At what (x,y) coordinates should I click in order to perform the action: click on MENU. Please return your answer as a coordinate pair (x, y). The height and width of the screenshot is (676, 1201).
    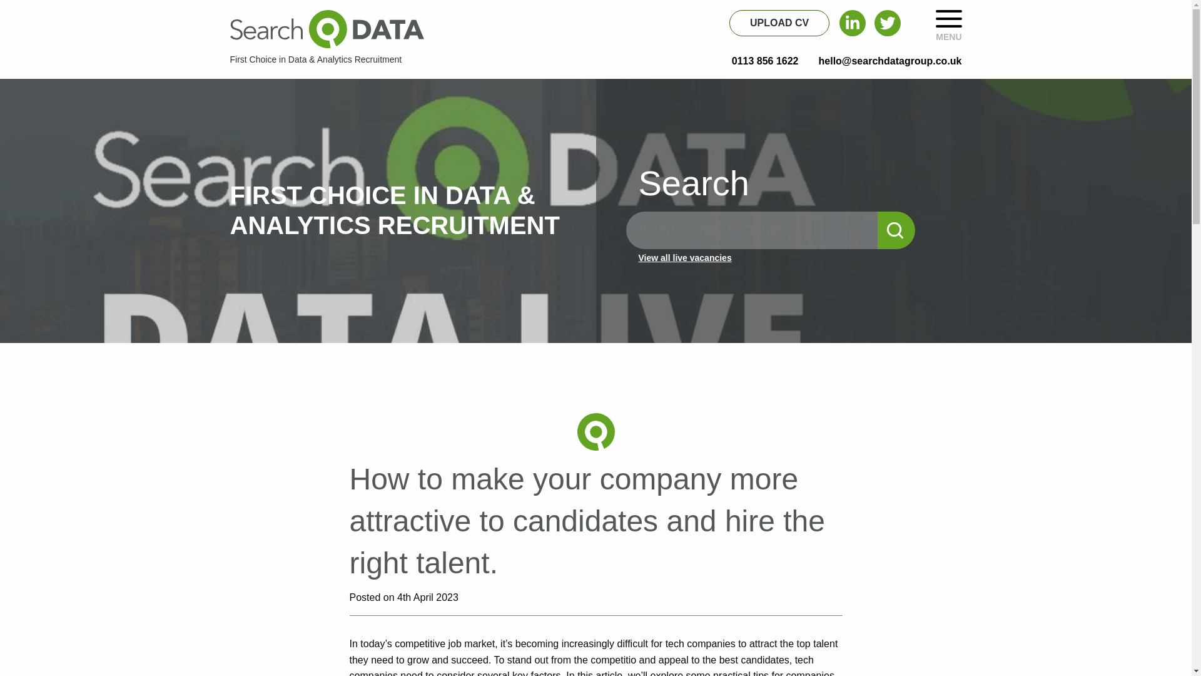
    Looking at the image, I should click on (948, 25).